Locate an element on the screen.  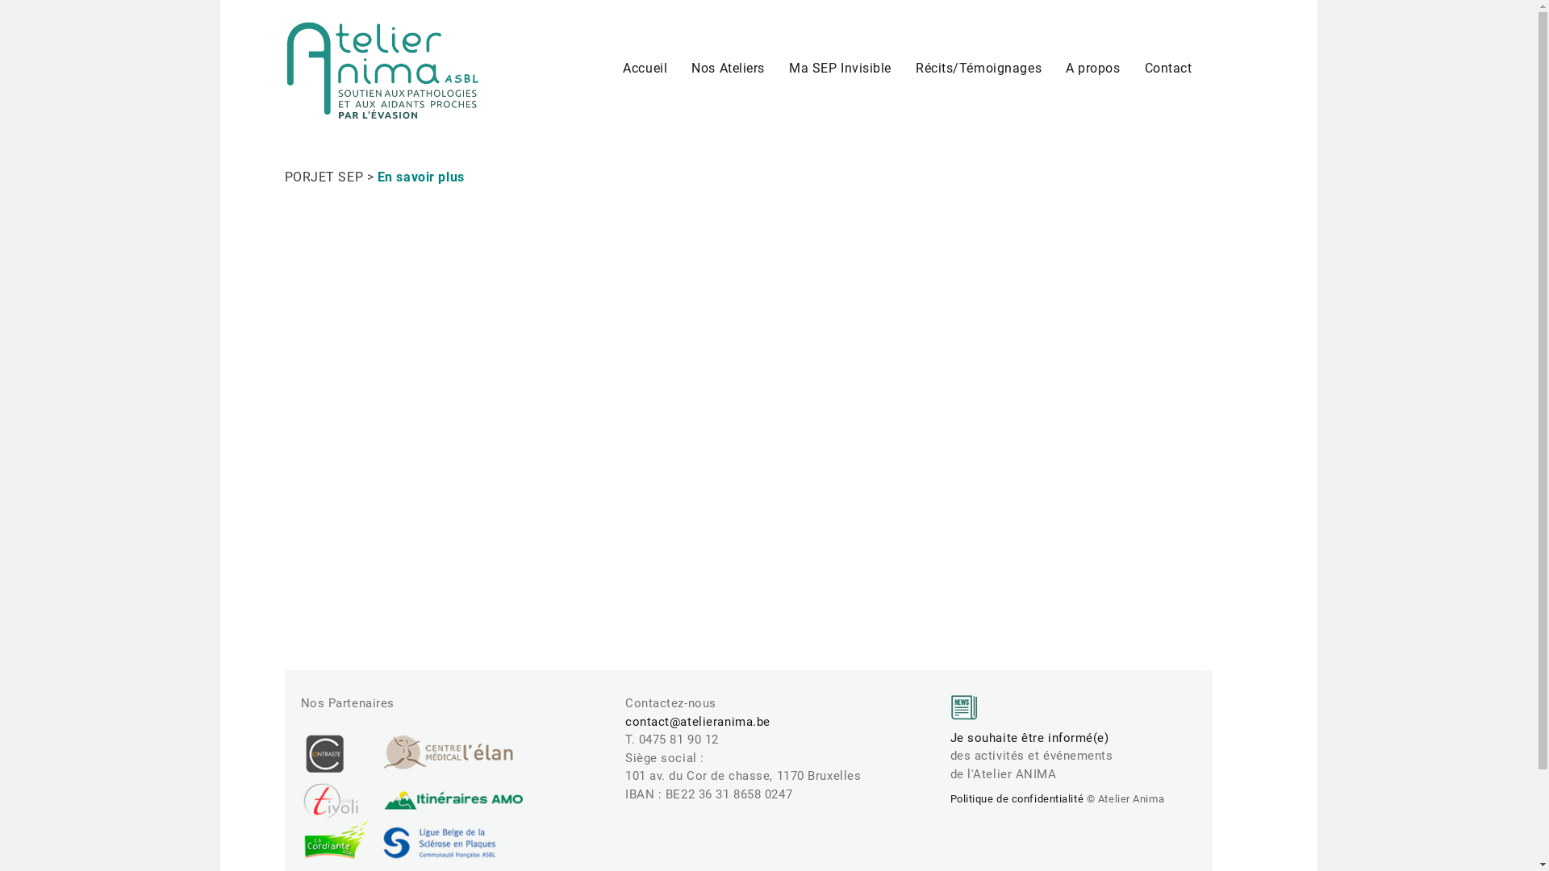
contact@atelieranima.be is located at coordinates (698, 723).